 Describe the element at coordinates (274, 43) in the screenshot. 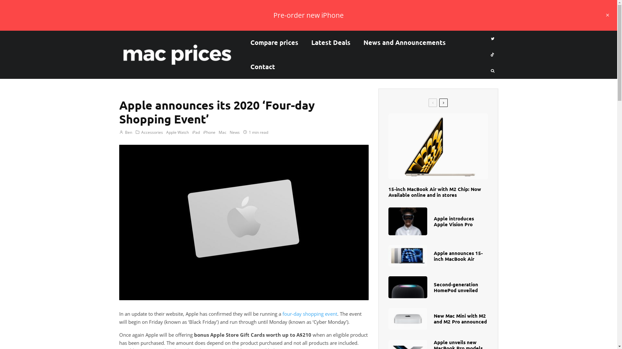

I see `Compare prices` at that location.